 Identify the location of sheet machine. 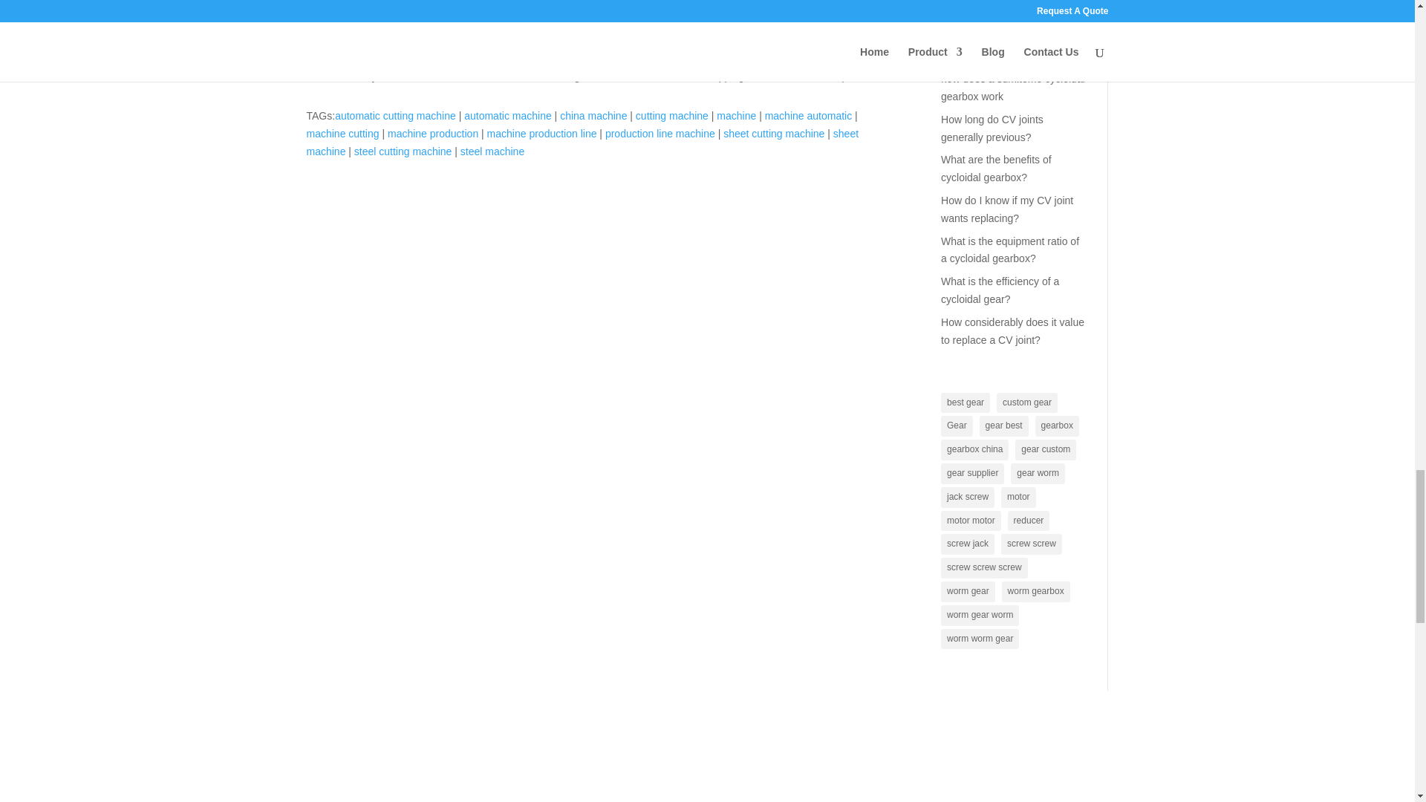
(582, 142).